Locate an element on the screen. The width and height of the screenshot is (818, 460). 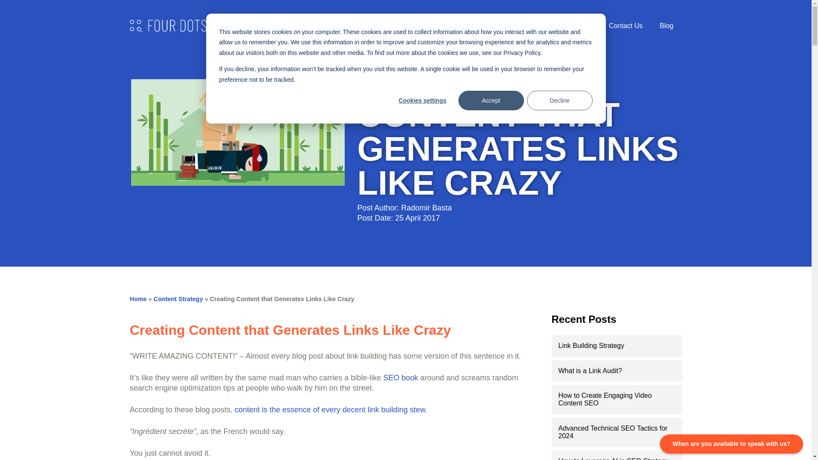
Blog is located at coordinates (666, 26).